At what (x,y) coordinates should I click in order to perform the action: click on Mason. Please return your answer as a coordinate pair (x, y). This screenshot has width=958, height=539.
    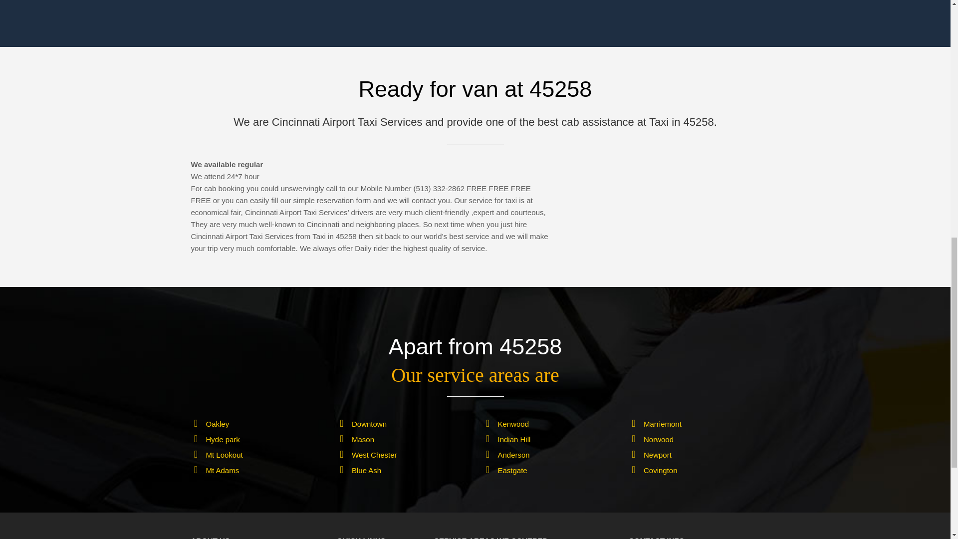
    Looking at the image, I should click on (363, 439).